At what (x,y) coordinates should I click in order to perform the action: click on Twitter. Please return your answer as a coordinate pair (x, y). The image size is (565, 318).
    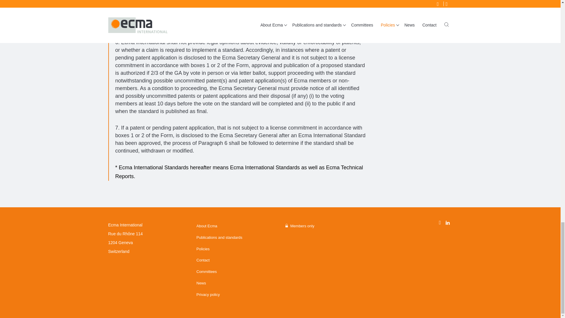
    Looking at the image, I should click on (442, 221).